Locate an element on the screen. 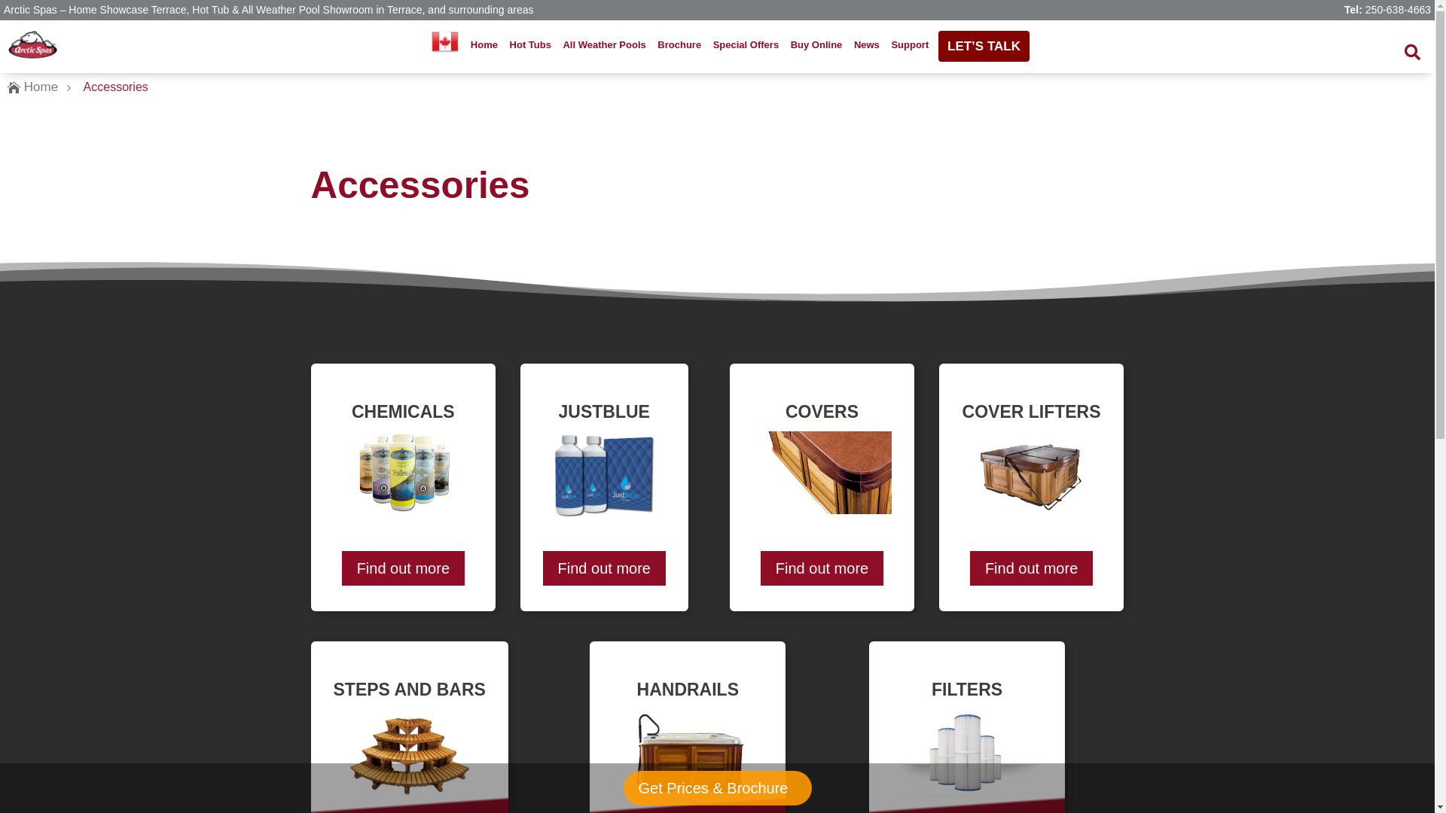 The height and width of the screenshot is (813, 1446). Find out more is located at coordinates (1032, 568).